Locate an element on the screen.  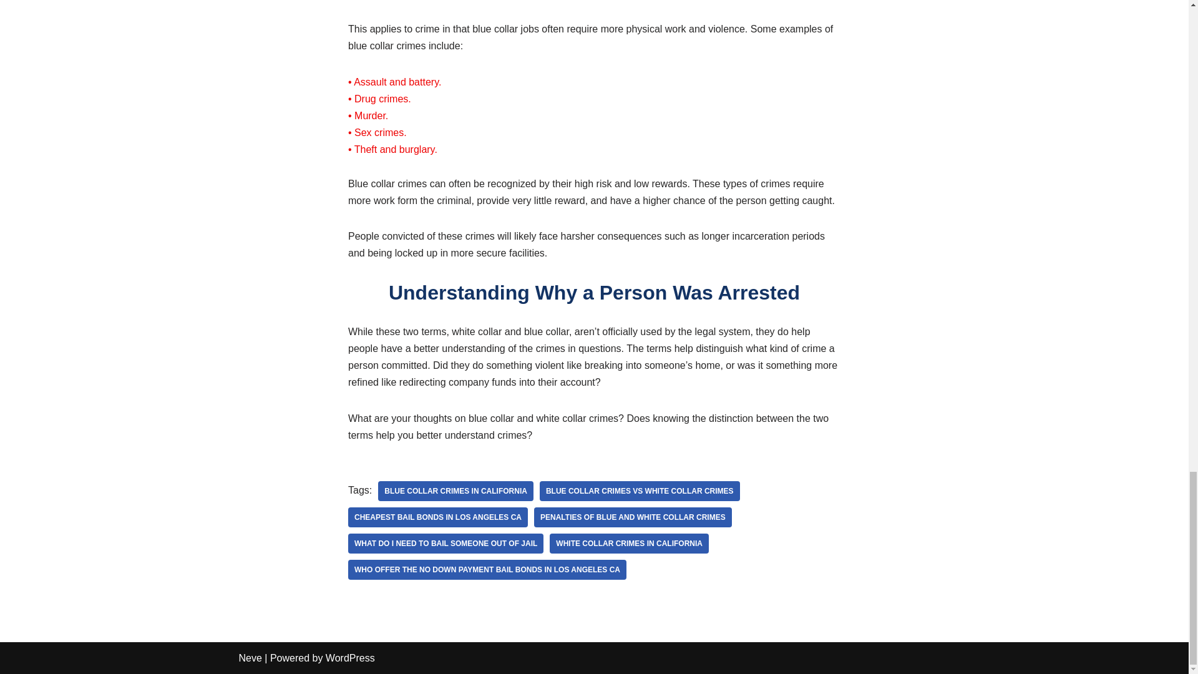
blue collar crimes in california is located at coordinates (455, 491).